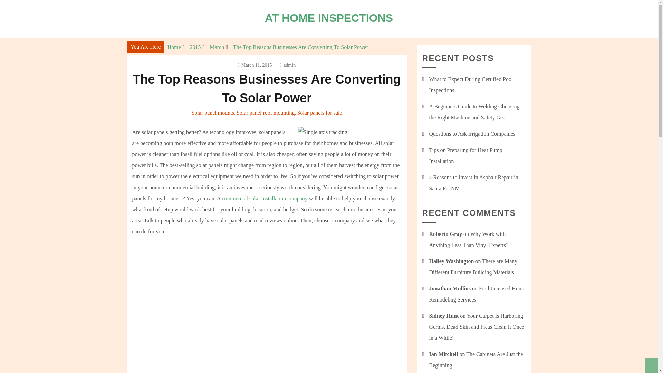 The height and width of the screenshot is (373, 663). I want to click on There are Many Different Furniture Building Materials, so click(473, 267).